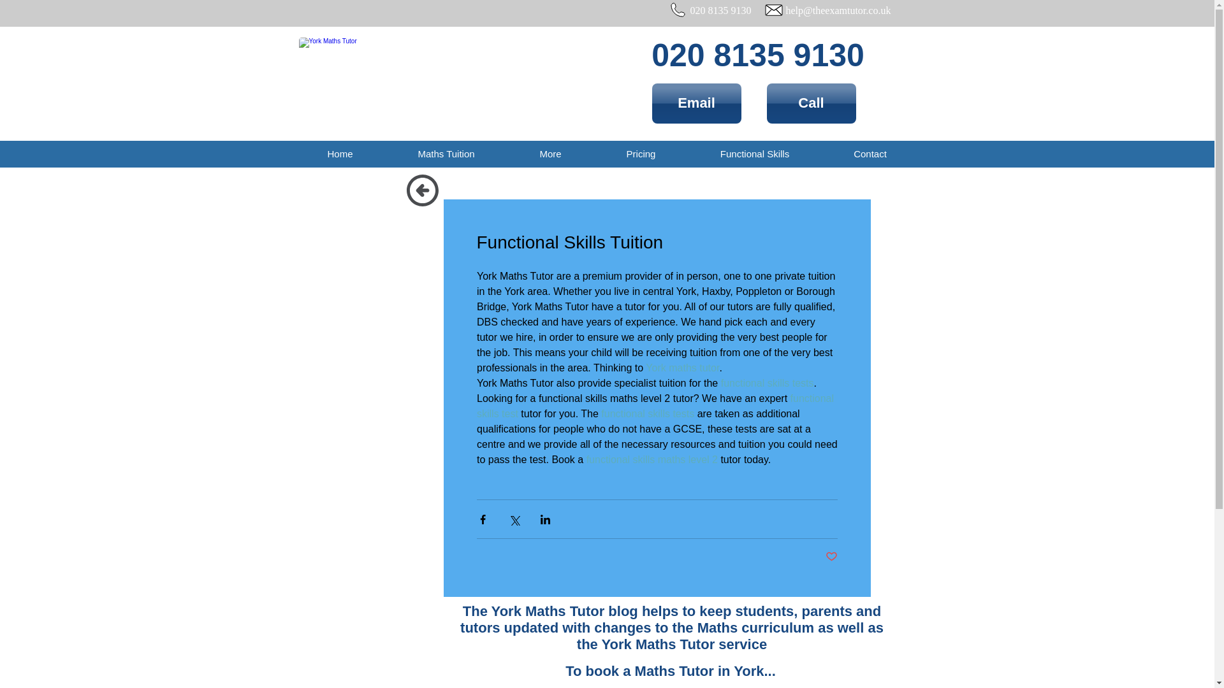  What do you see at coordinates (641, 154) in the screenshot?
I see `Pricing` at bounding box center [641, 154].